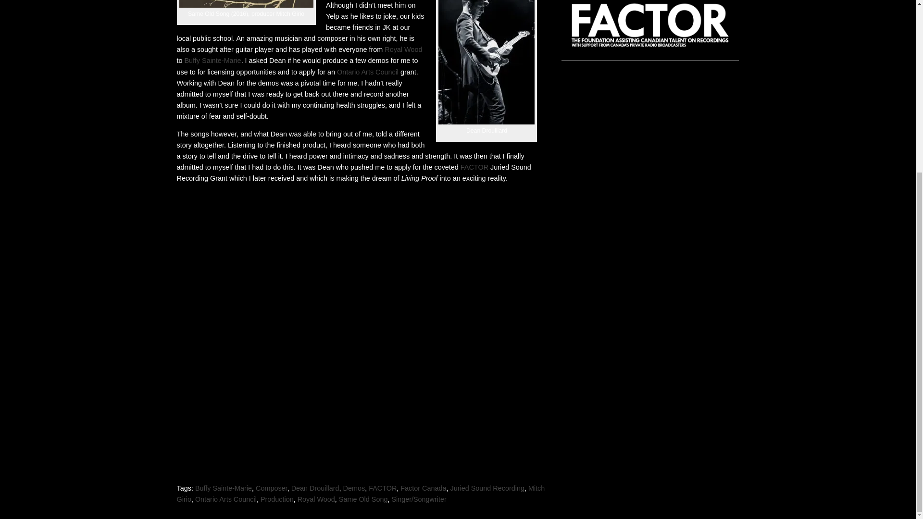  What do you see at coordinates (212, 60) in the screenshot?
I see `Buffy Sainte-Marie` at bounding box center [212, 60].